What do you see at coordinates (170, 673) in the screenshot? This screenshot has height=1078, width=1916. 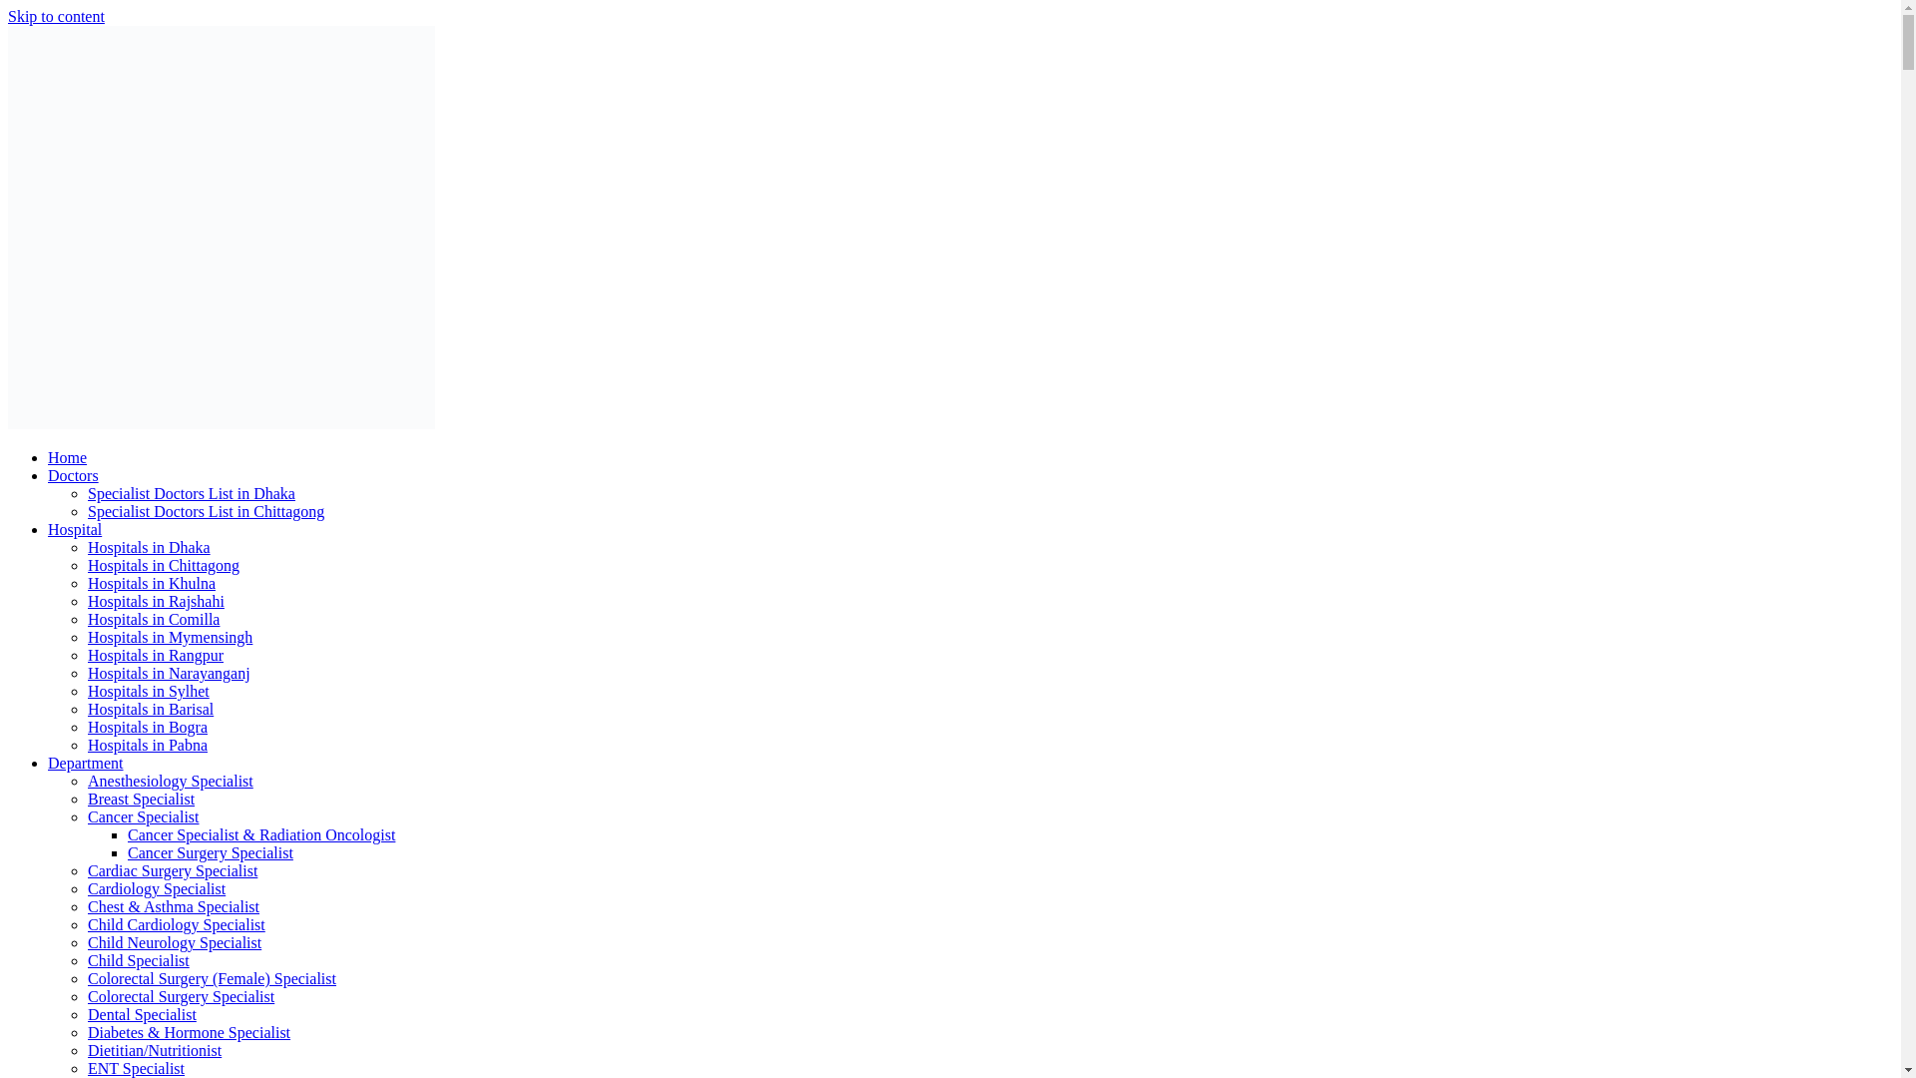 I see `Hospitals in Narayanganj` at bounding box center [170, 673].